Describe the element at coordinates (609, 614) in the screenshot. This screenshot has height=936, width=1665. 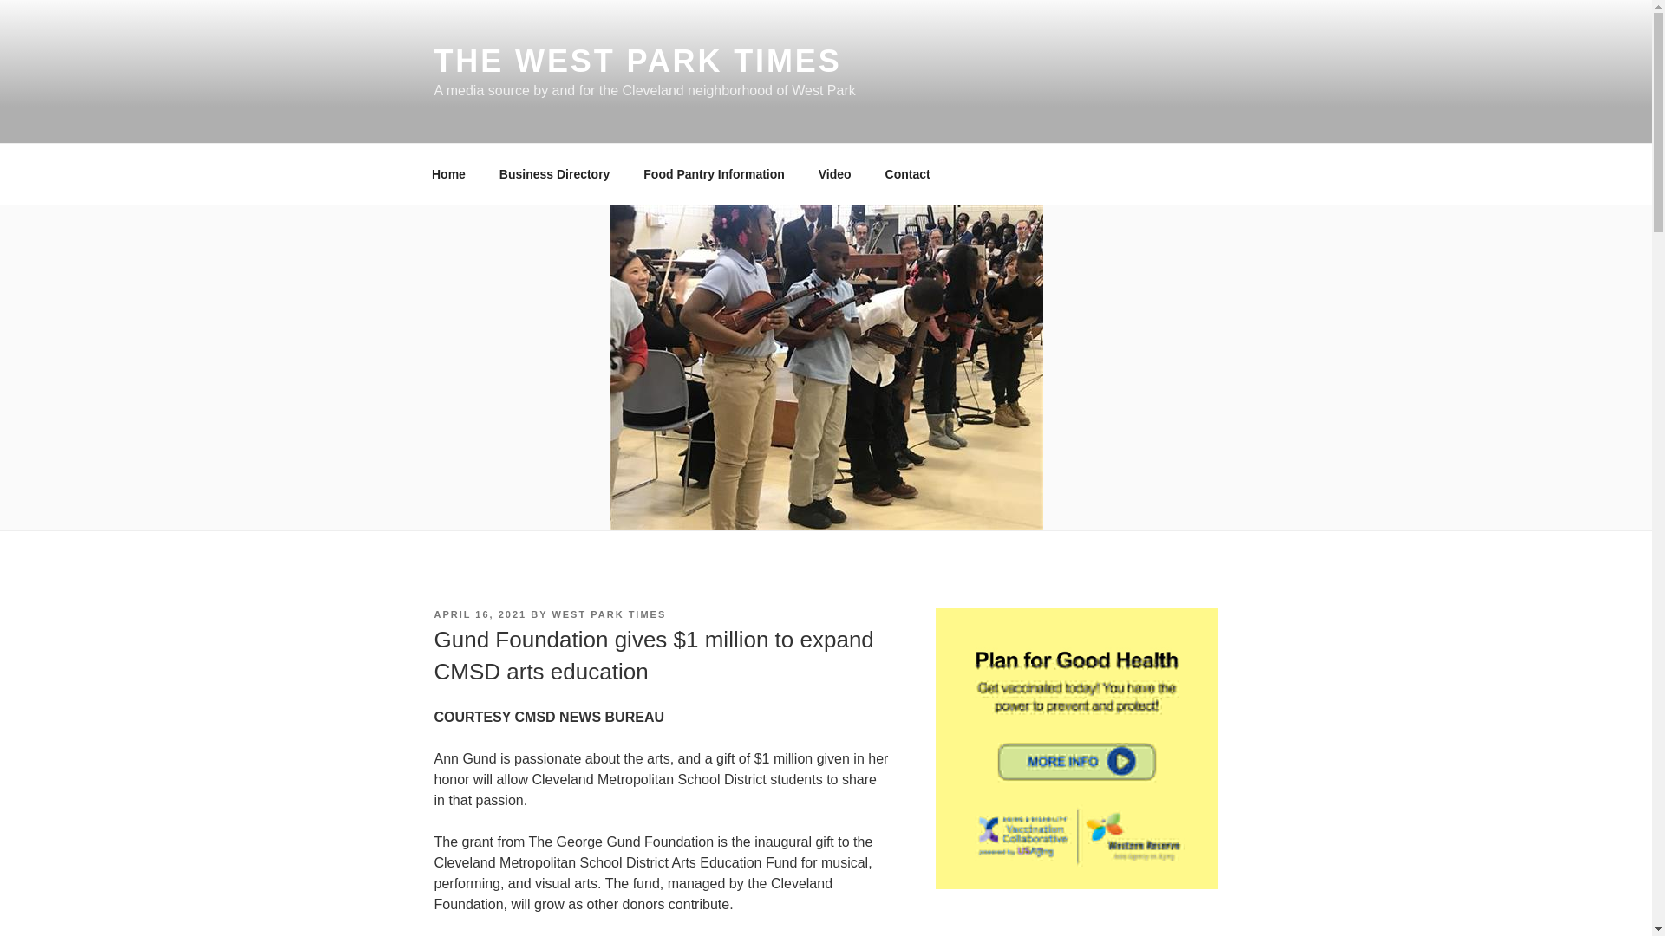
I see `WEST PARK TIMES` at that location.